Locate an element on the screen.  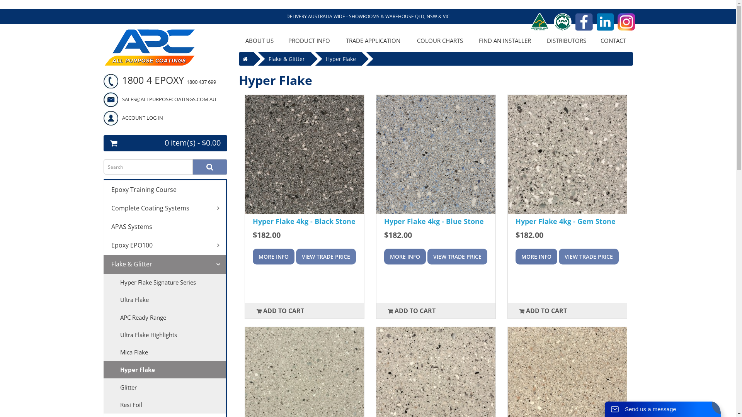
Ultra Flake Highlights is located at coordinates (165, 334).